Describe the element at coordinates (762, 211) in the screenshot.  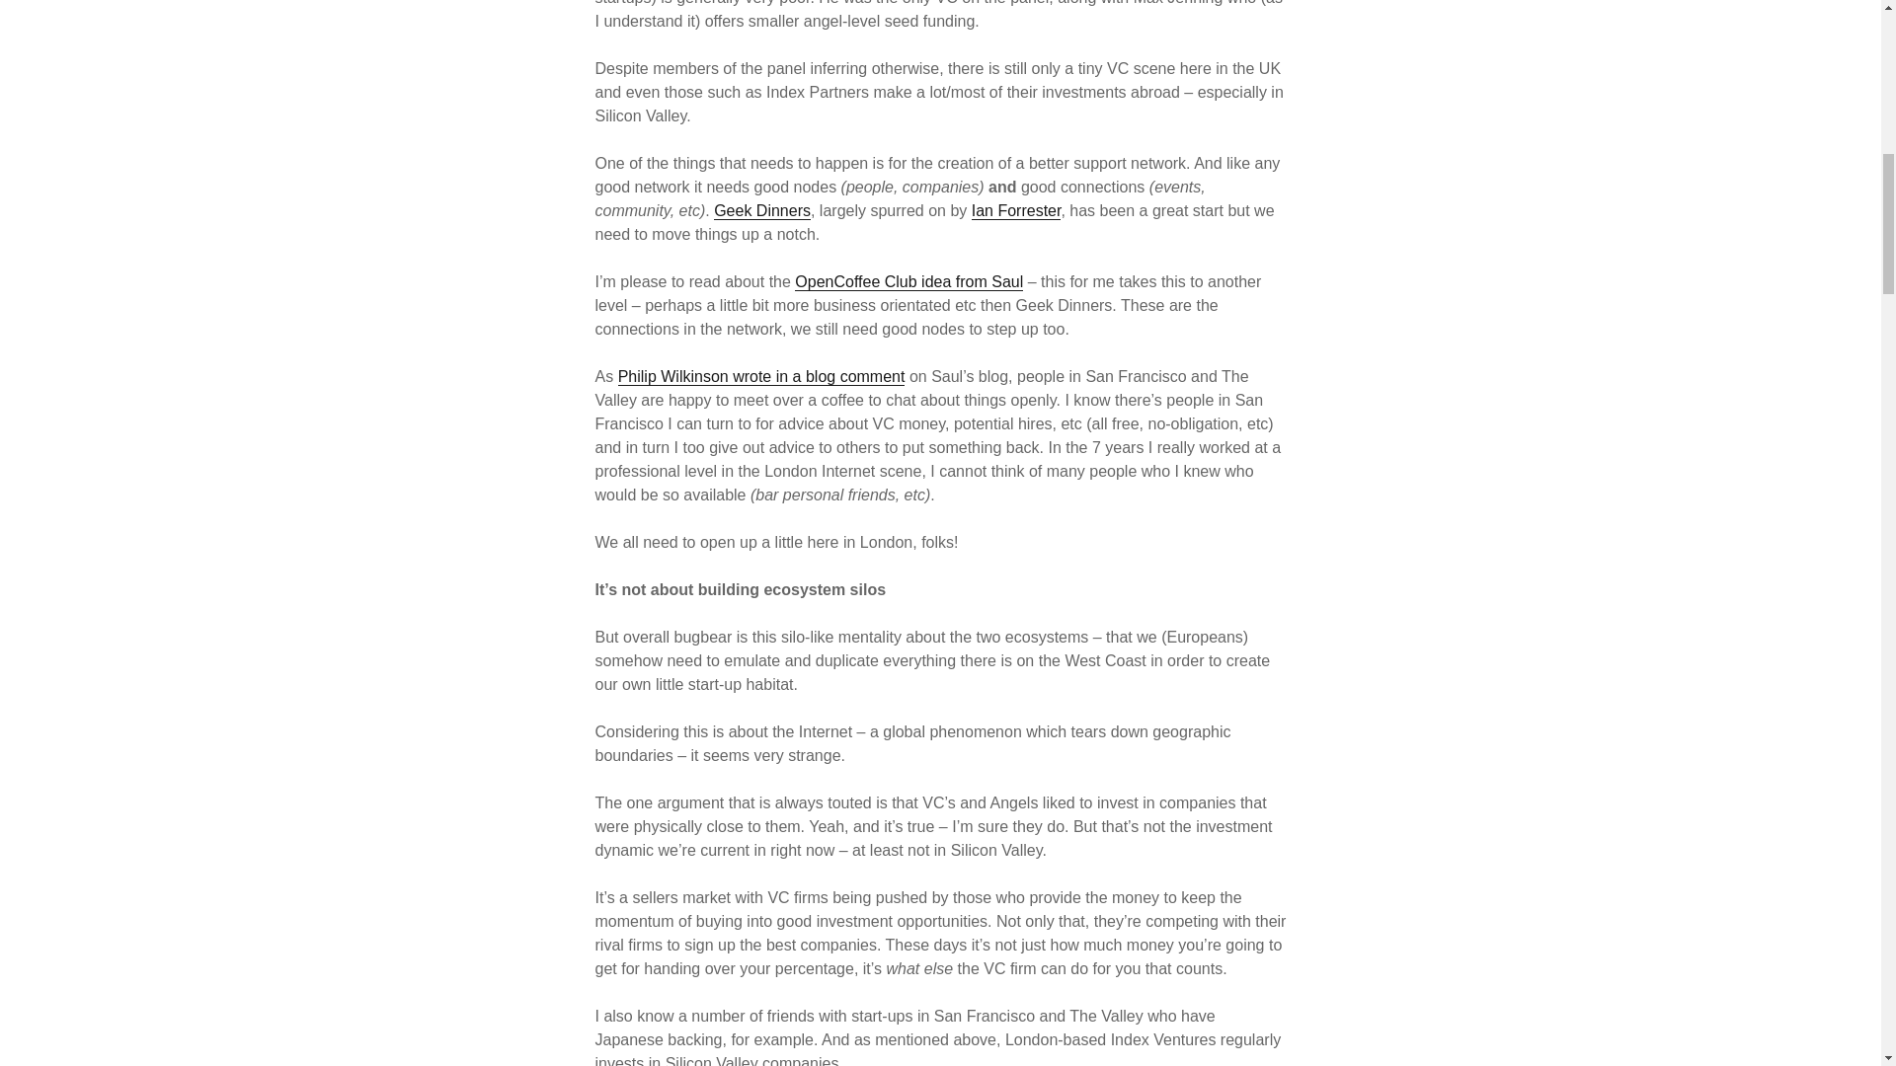
I see `Geek Dinners` at that location.